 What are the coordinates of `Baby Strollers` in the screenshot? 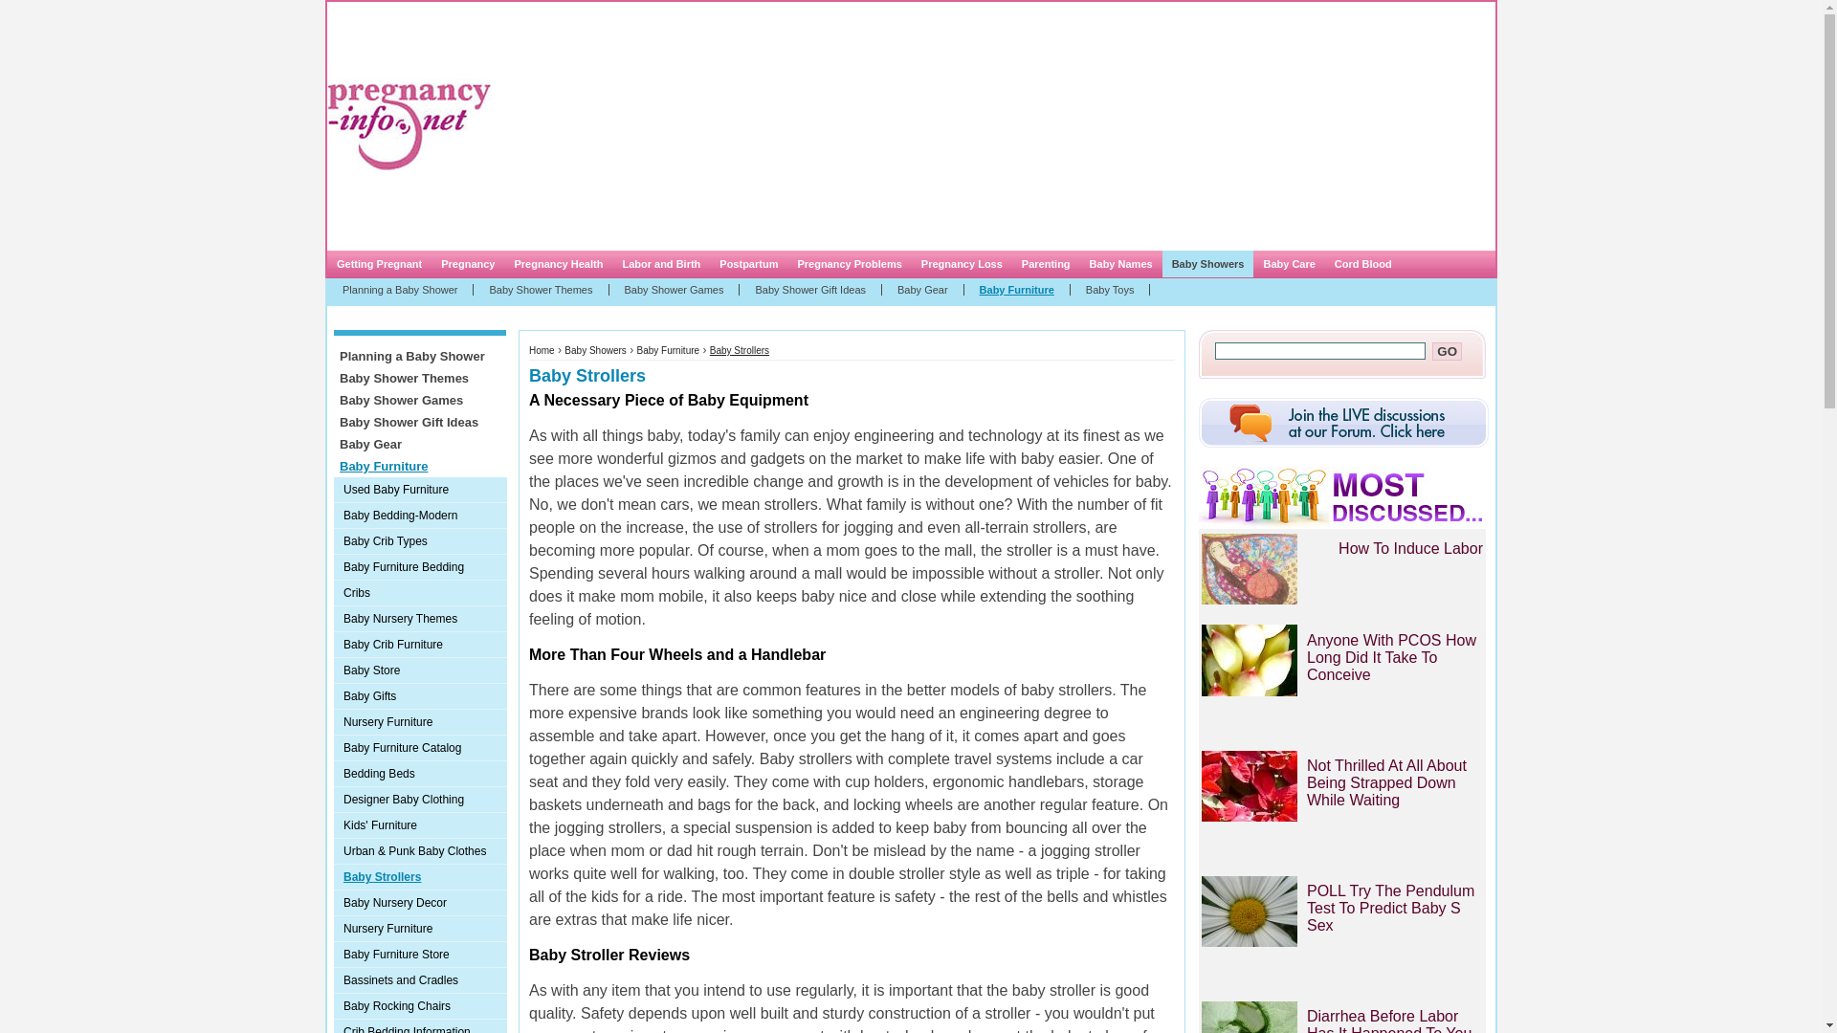 It's located at (739, 350).